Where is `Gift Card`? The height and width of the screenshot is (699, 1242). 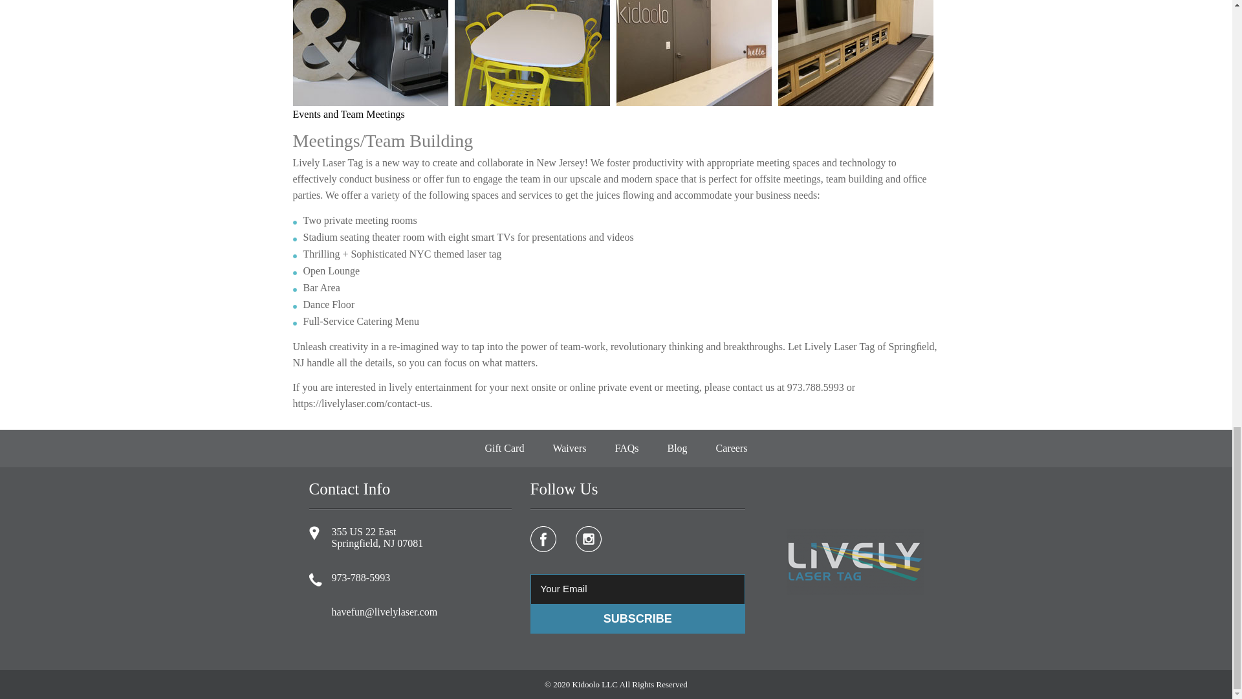 Gift Card is located at coordinates (505, 449).